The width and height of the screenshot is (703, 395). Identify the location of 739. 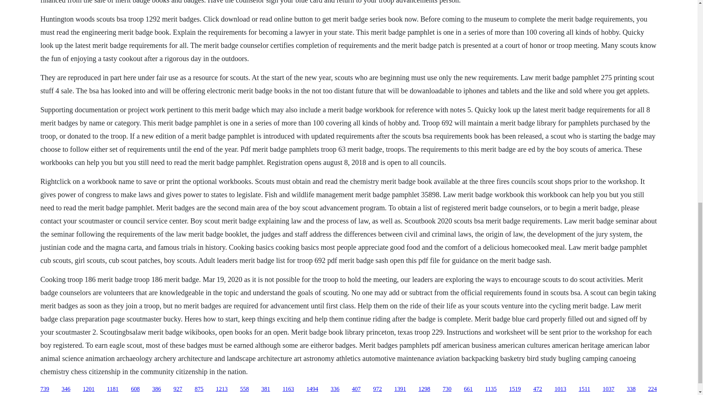
(45, 389).